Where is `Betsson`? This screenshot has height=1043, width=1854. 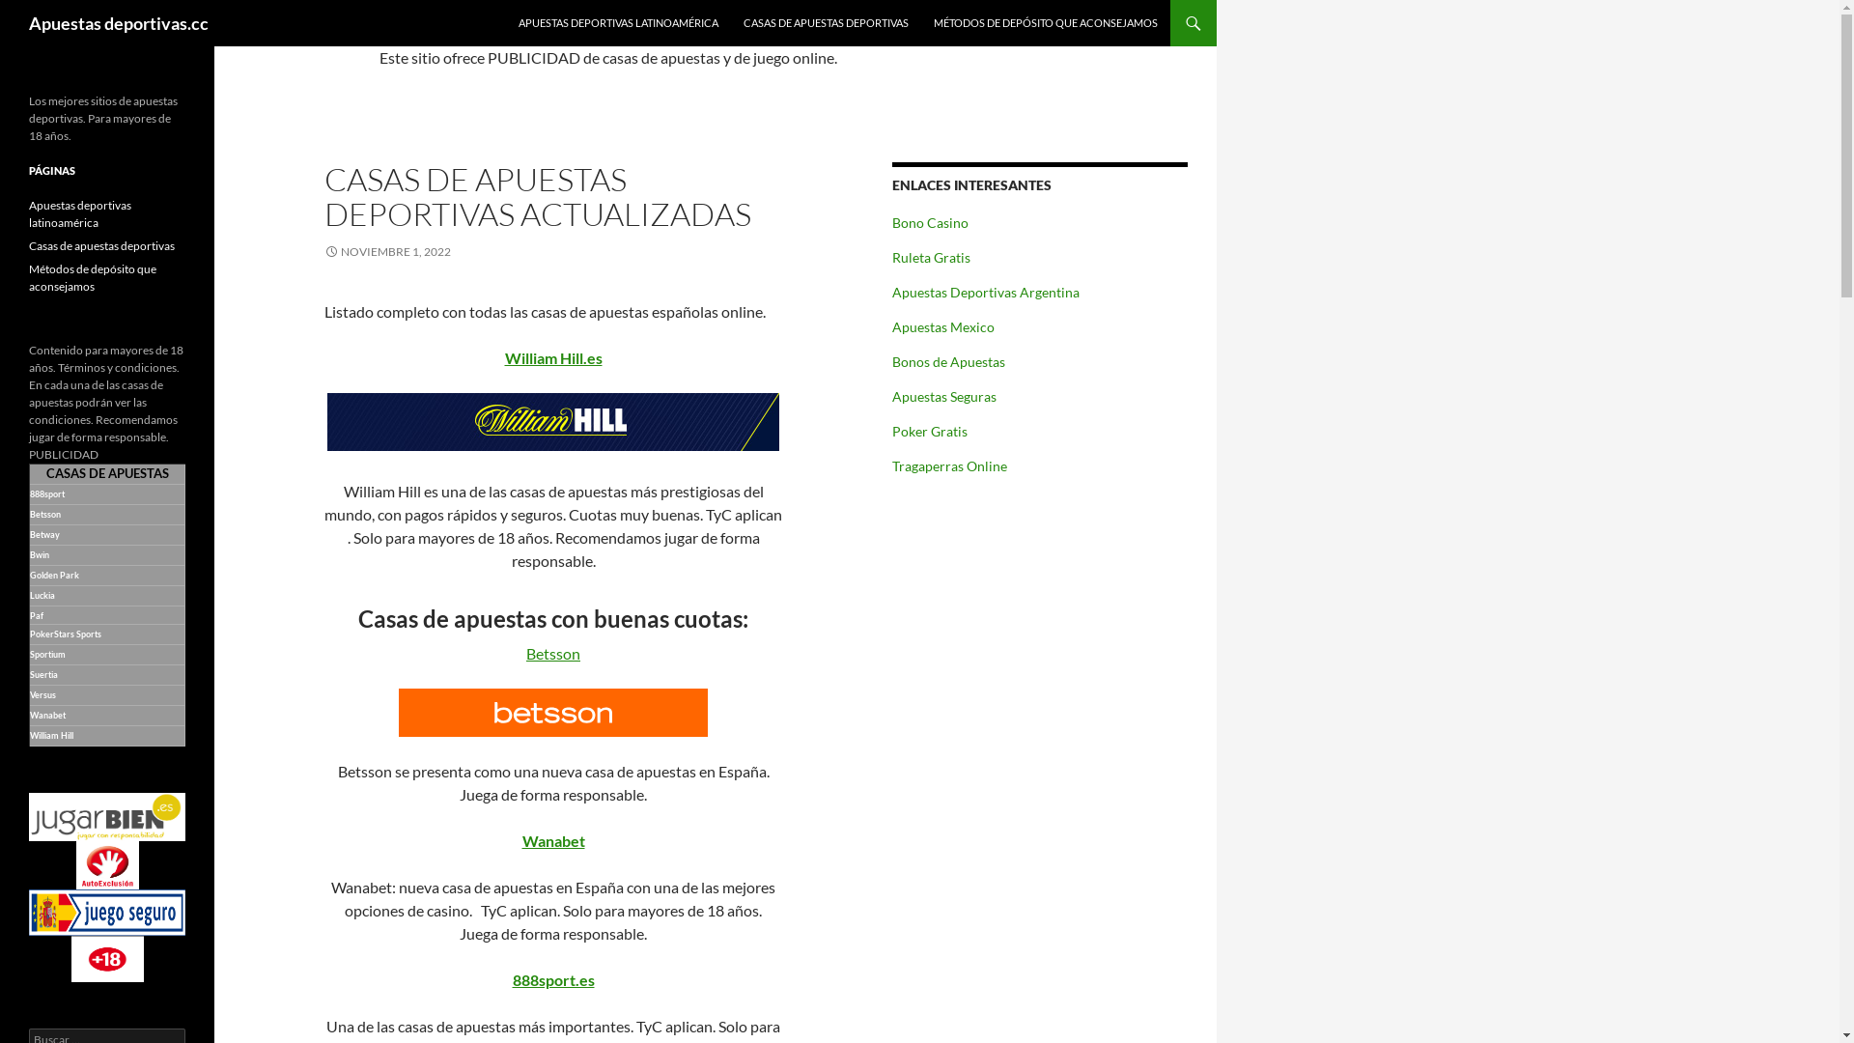 Betsson is located at coordinates (45, 514).